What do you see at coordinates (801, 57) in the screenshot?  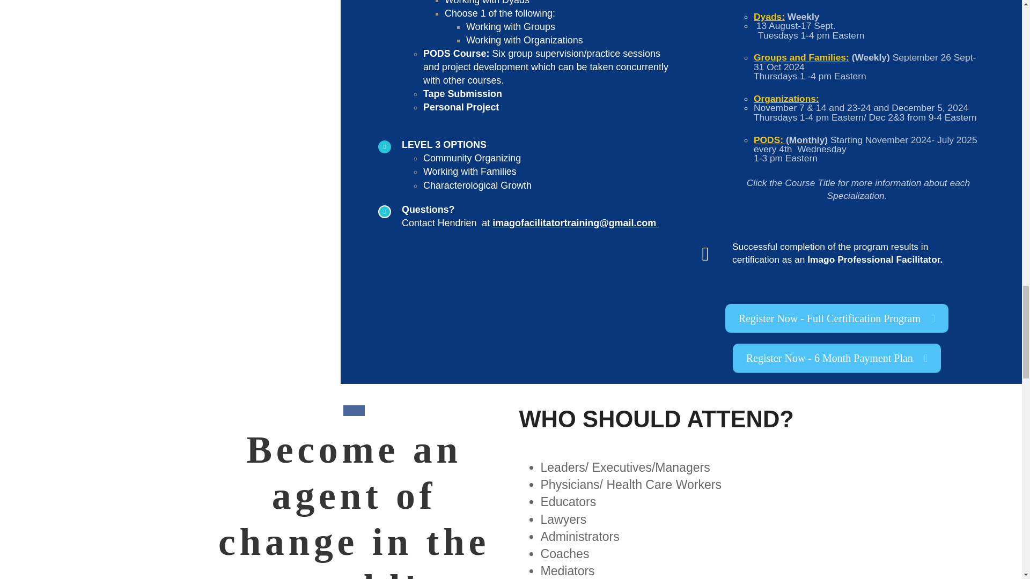 I see `Groups and Families:` at bounding box center [801, 57].